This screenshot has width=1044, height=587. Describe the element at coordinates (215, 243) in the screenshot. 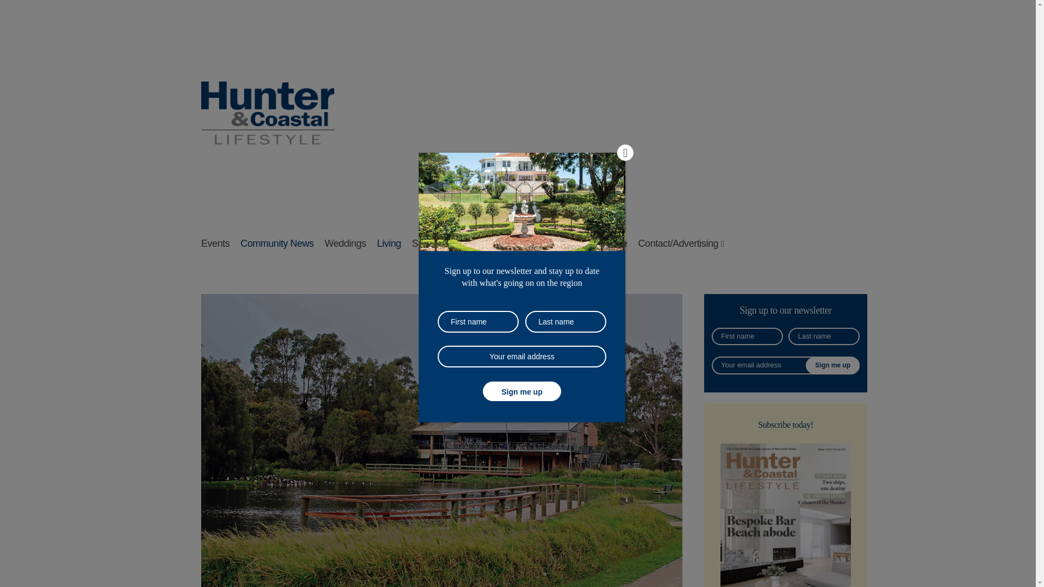

I see `Events` at that location.